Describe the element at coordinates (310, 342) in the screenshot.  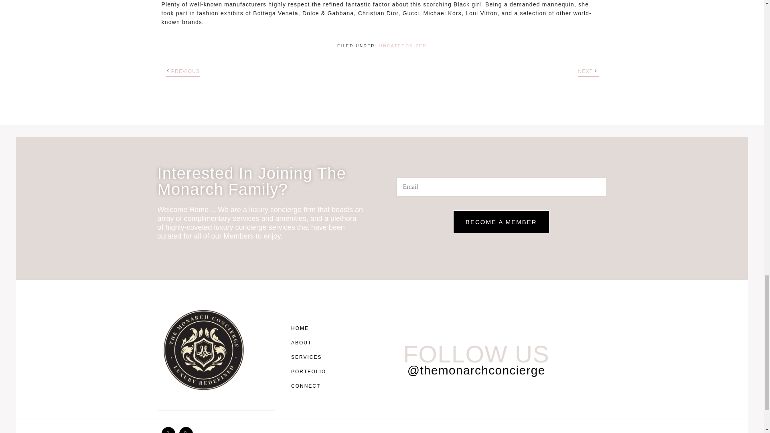
I see `ABOUT` at that location.